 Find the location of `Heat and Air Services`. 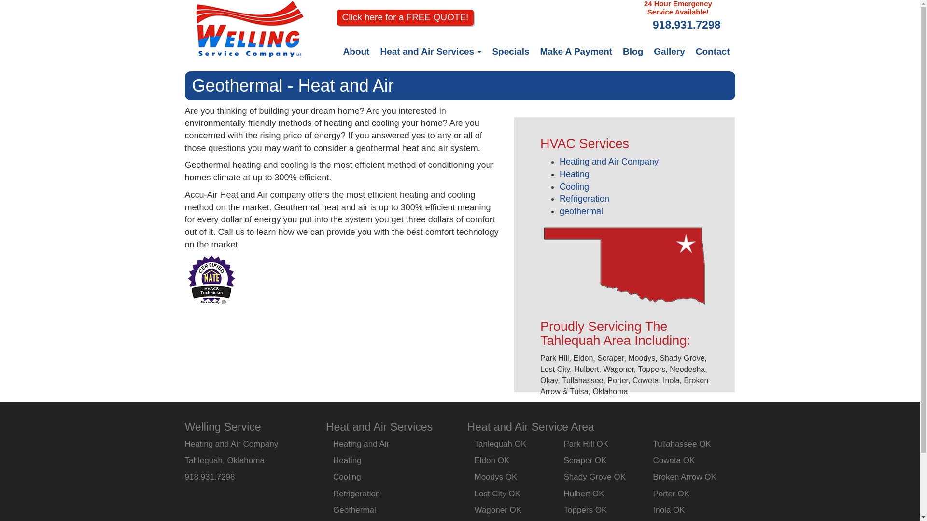

Heat and Air Services is located at coordinates (431, 52).